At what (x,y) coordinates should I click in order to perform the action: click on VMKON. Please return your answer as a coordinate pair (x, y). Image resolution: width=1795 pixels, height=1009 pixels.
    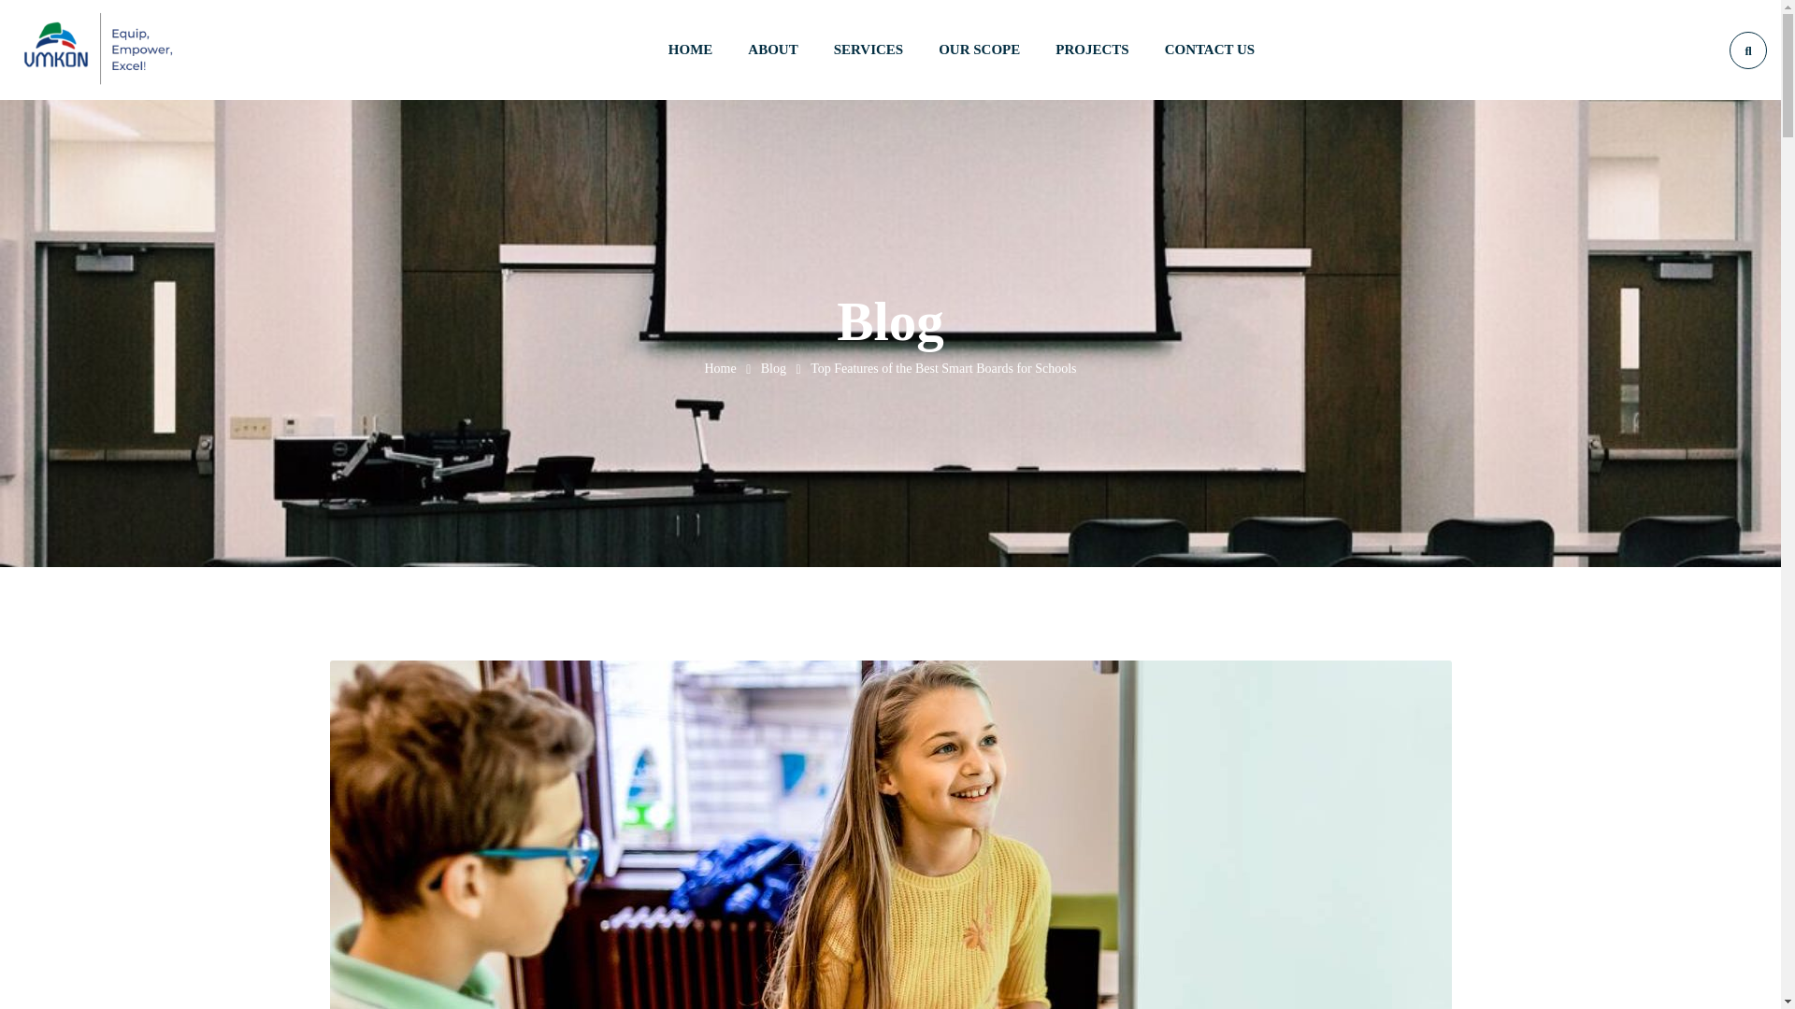
    Looking at the image, I should click on (98, 50).